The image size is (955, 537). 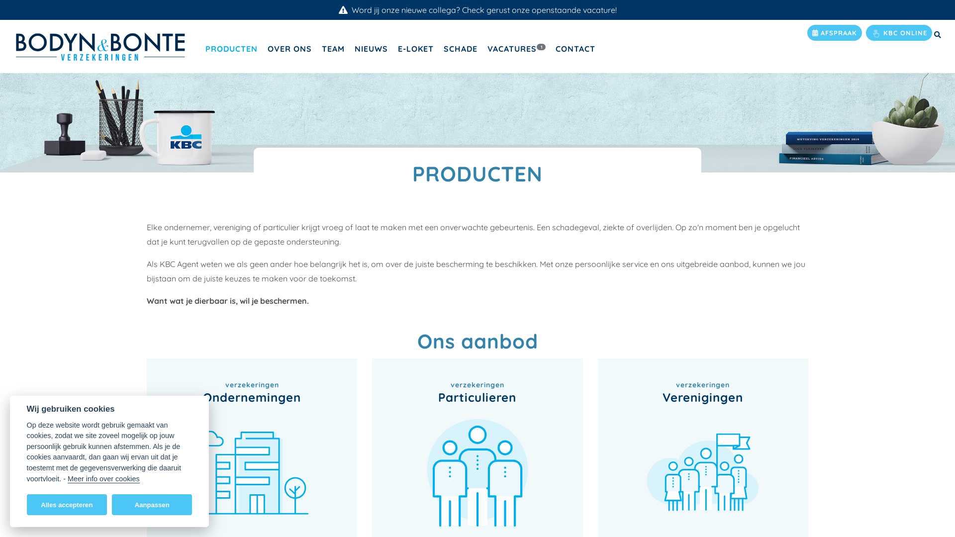 What do you see at coordinates (67, 505) in the screenshot?
I see `Alles accepteren` at bounding box center [67, 505].